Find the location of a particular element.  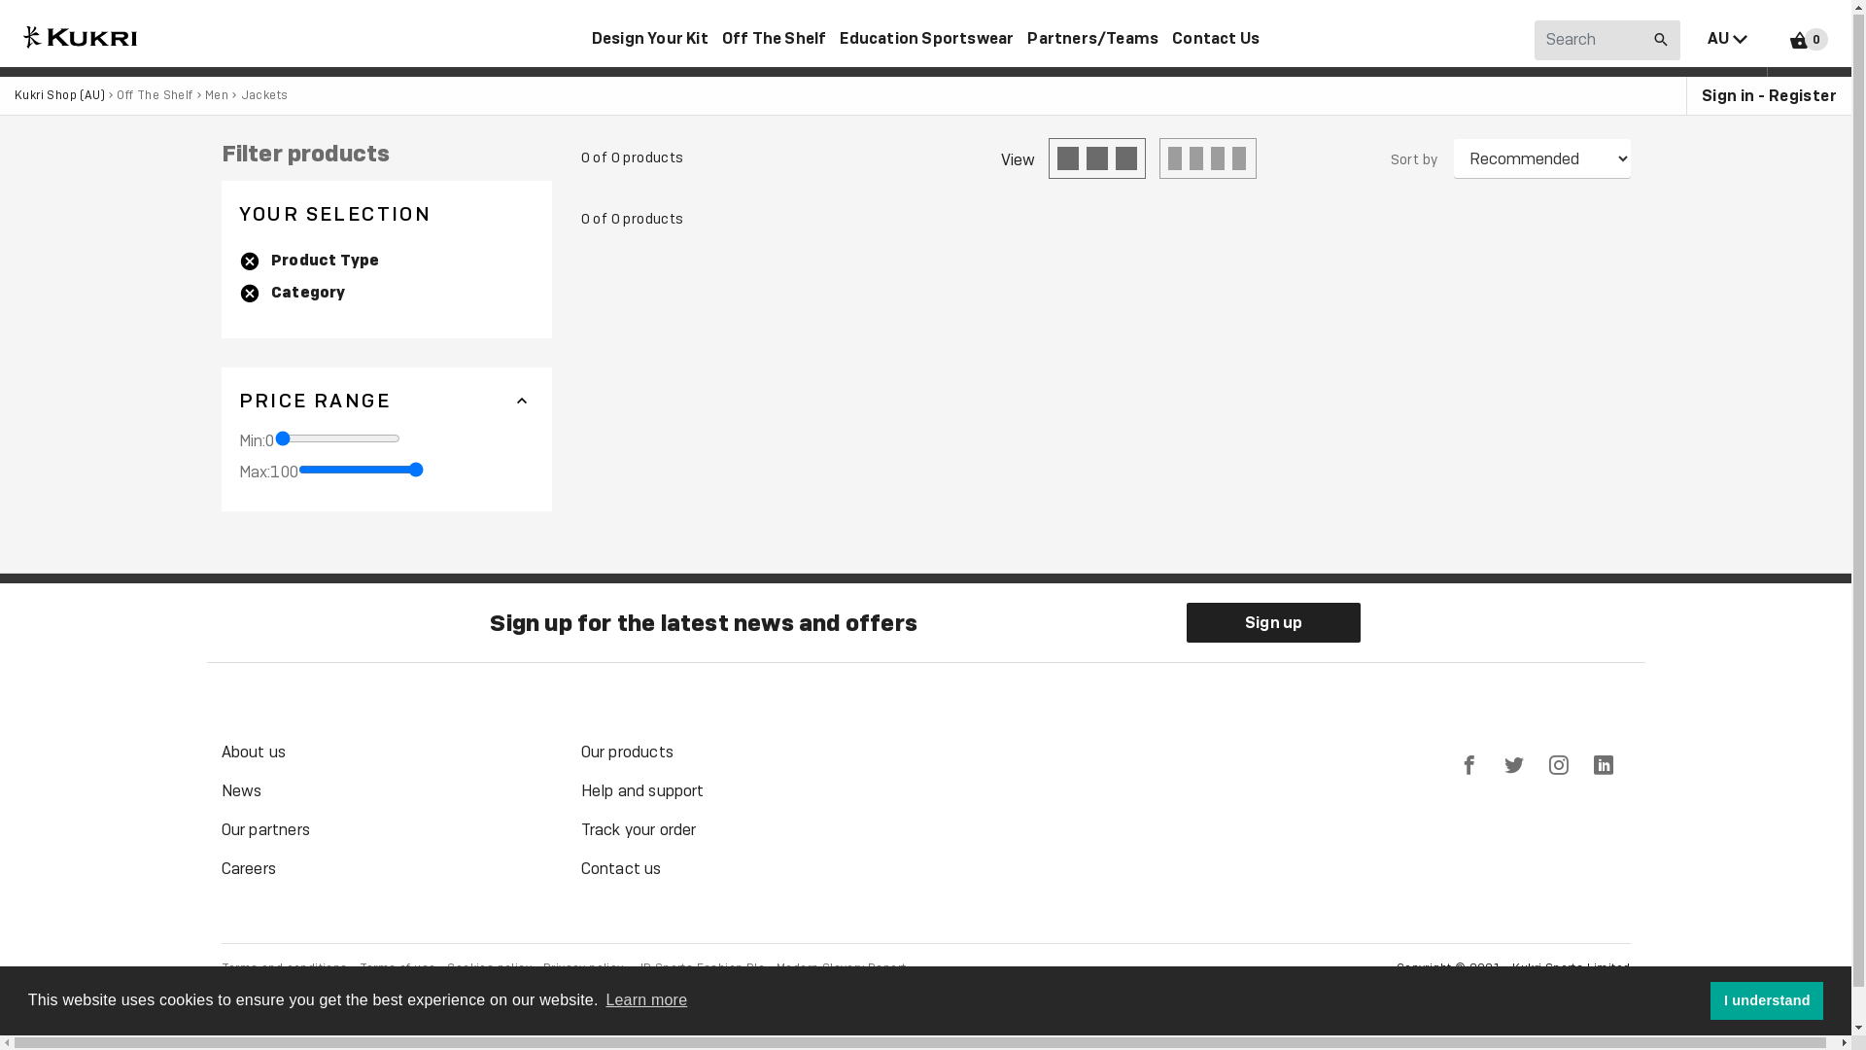

Learn more is located at coordinates (646, 1001).